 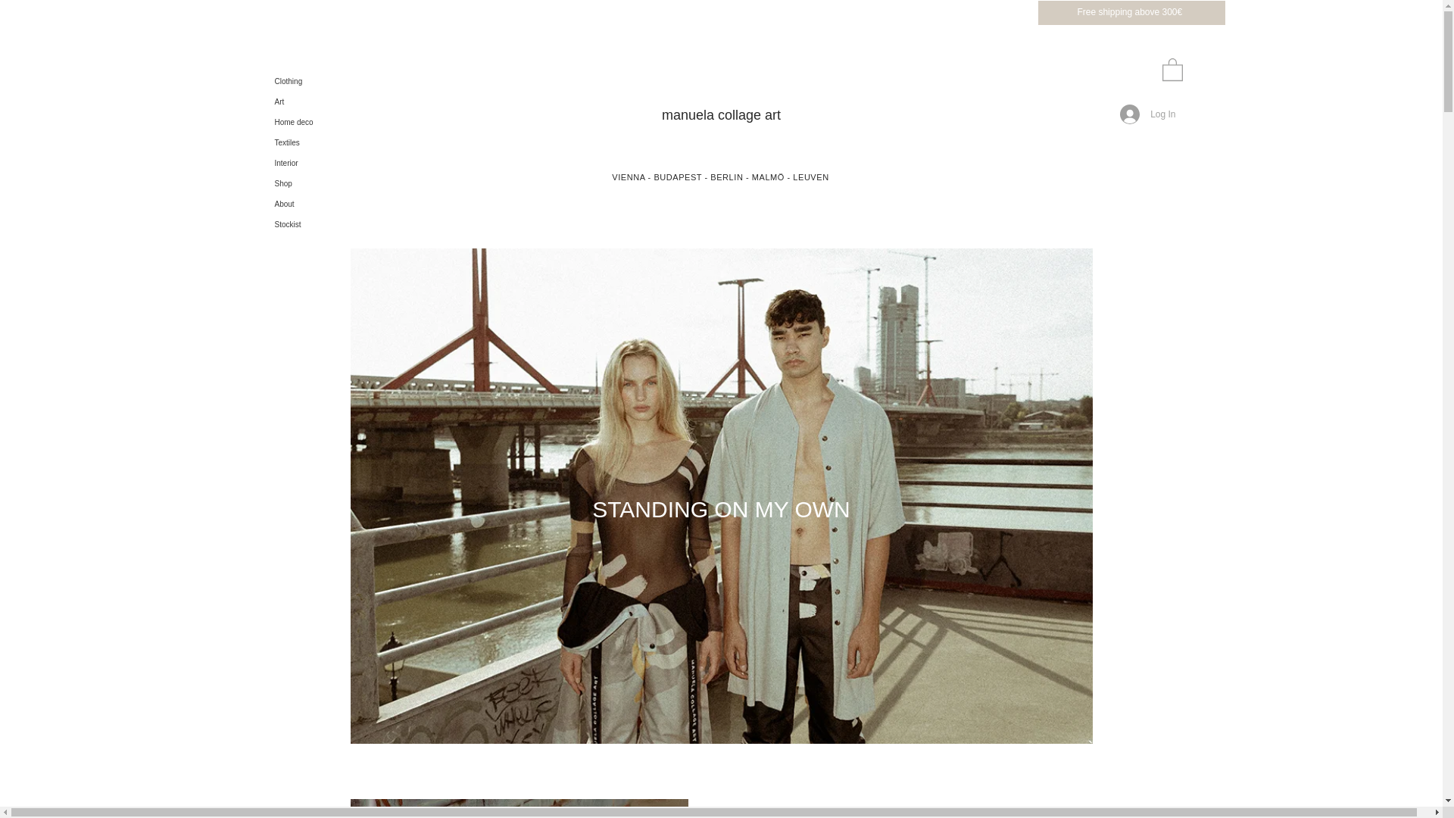 What do you see at coordinates (721, 509) in the screenshot?
I see `STANDING ON MY OWN` at bounding box center [721, 509].